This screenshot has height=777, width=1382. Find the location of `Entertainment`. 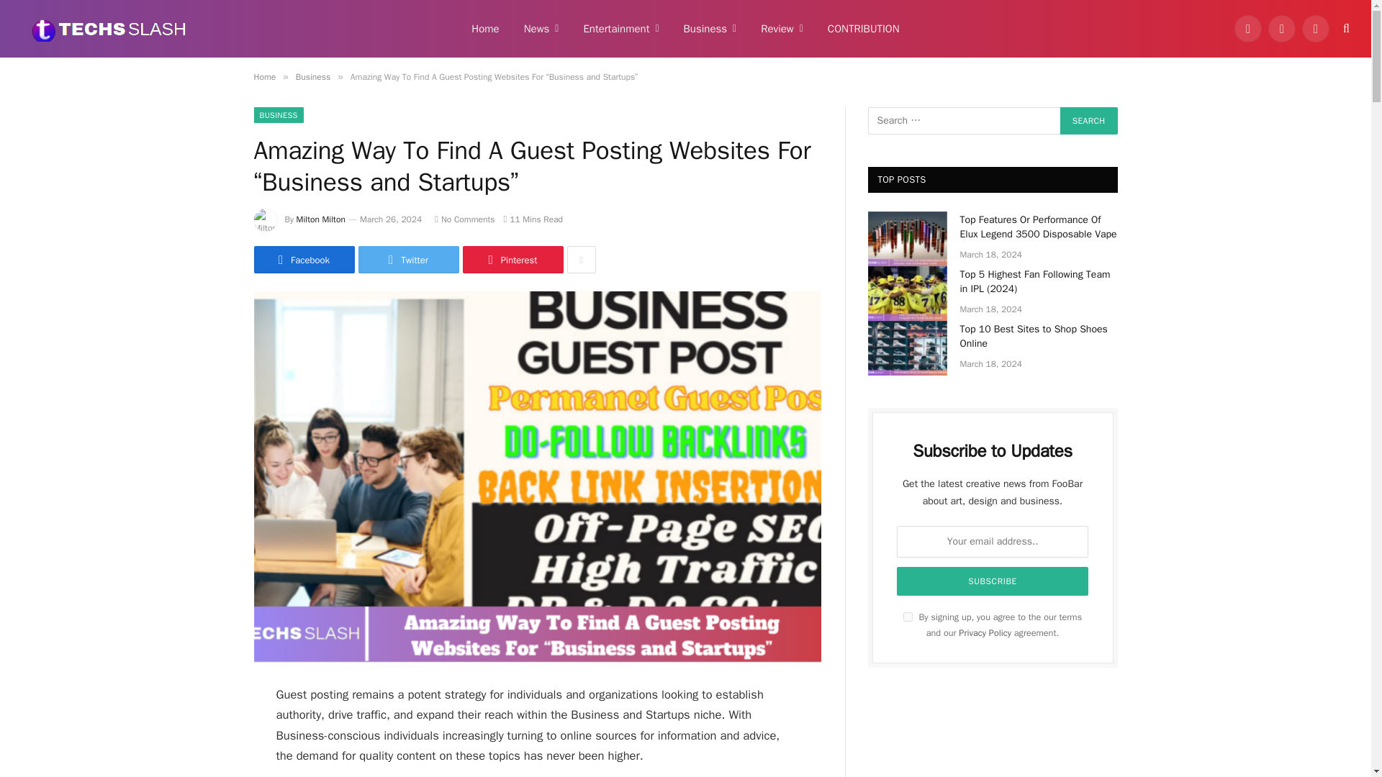

Entertainment is located at coordinates (620, 29).